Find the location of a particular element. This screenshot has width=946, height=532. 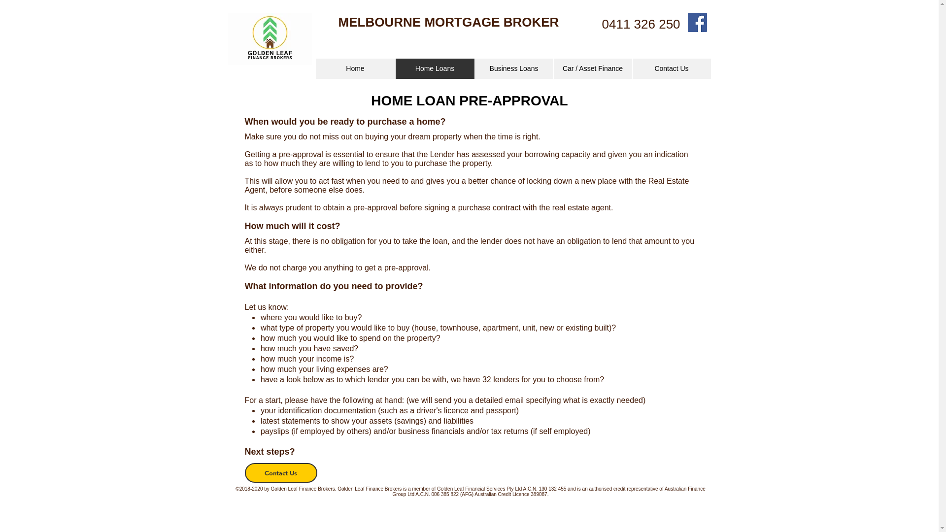

Contact Us is located at coordinates (281, 473).